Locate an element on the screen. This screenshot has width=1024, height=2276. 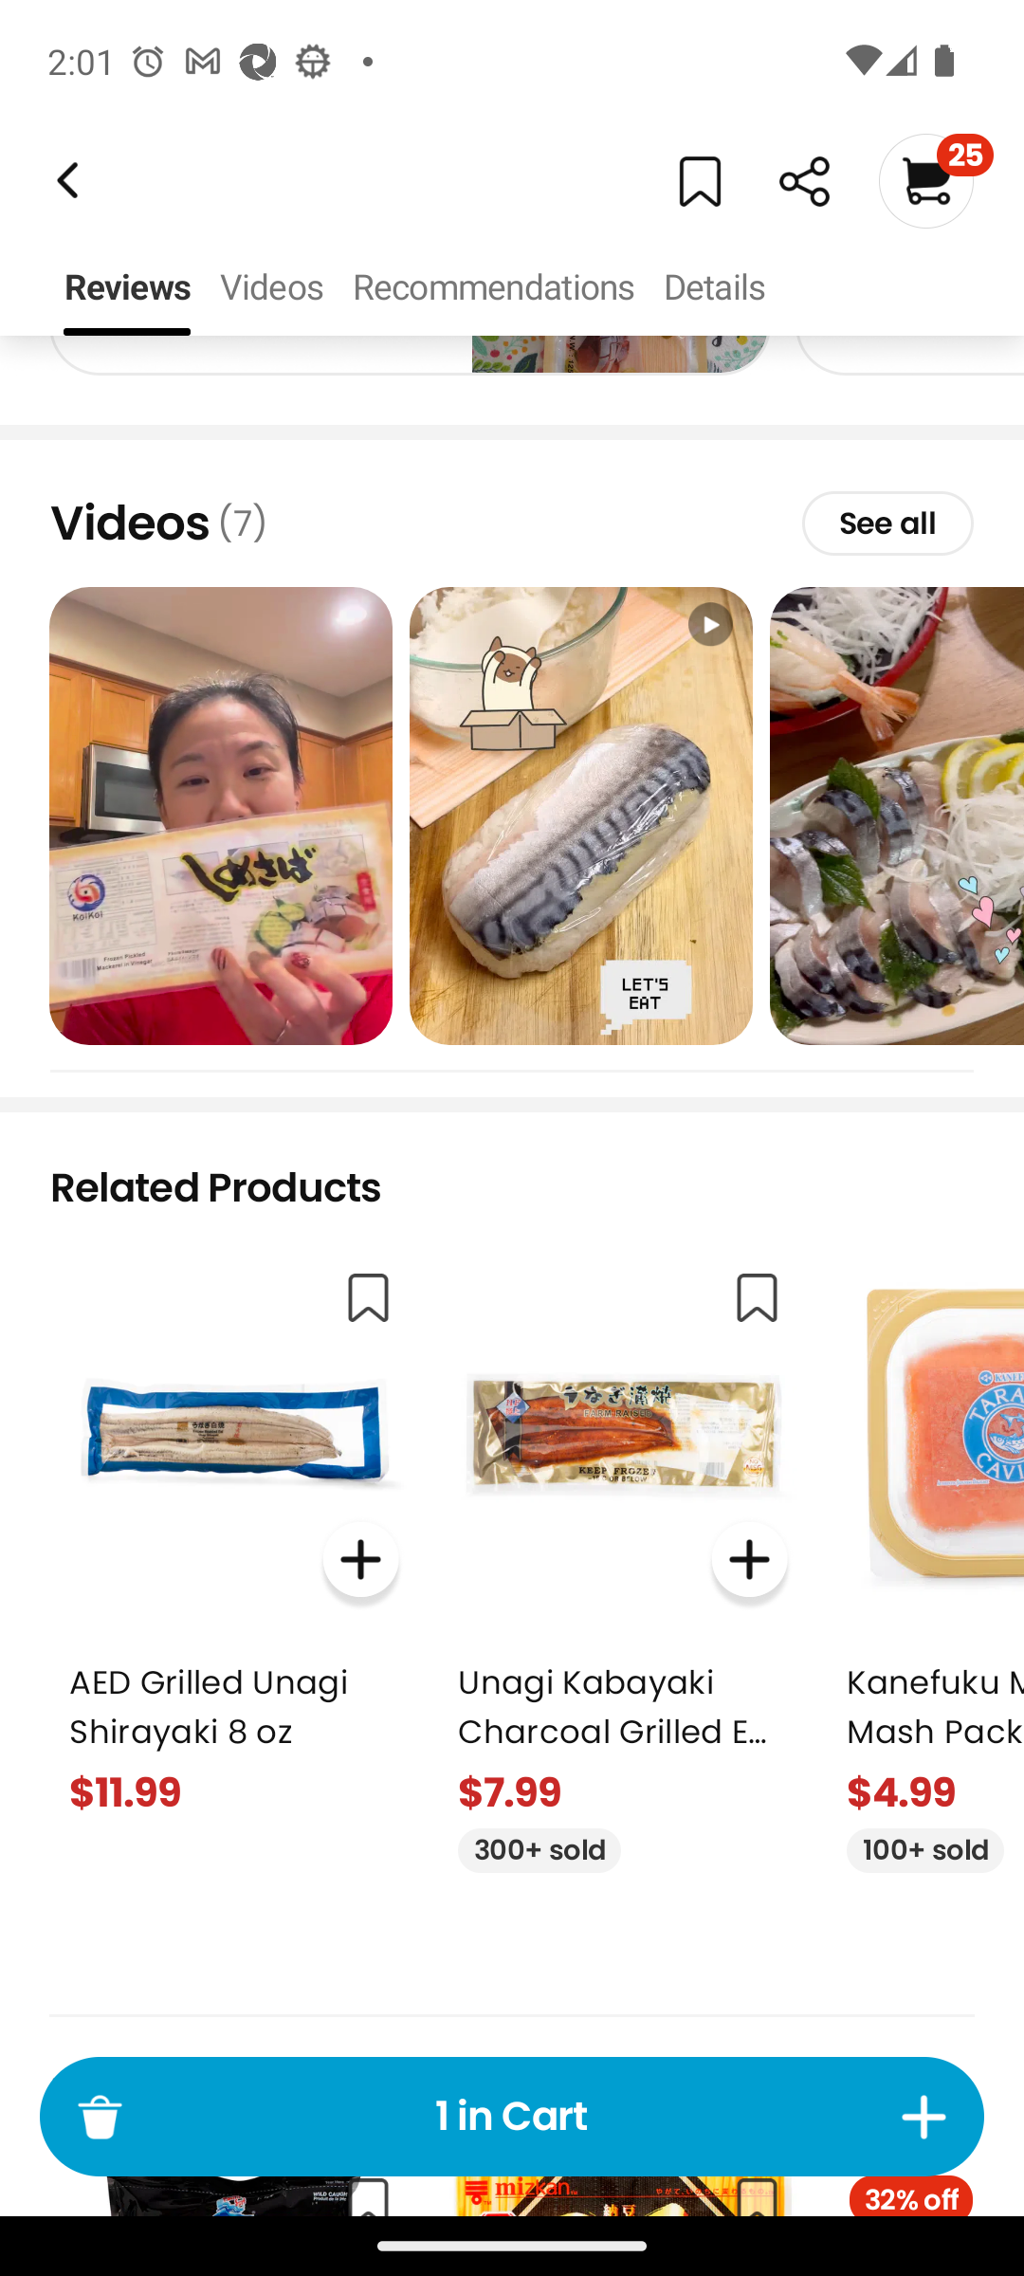
Videos is located at coordinates (271, 288).